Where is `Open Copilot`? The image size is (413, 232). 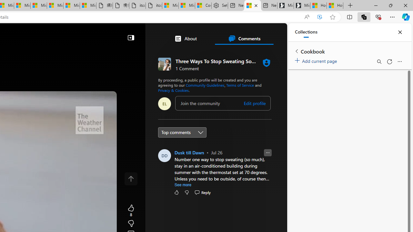 Open Copilot is located at coordinates (52, 34).